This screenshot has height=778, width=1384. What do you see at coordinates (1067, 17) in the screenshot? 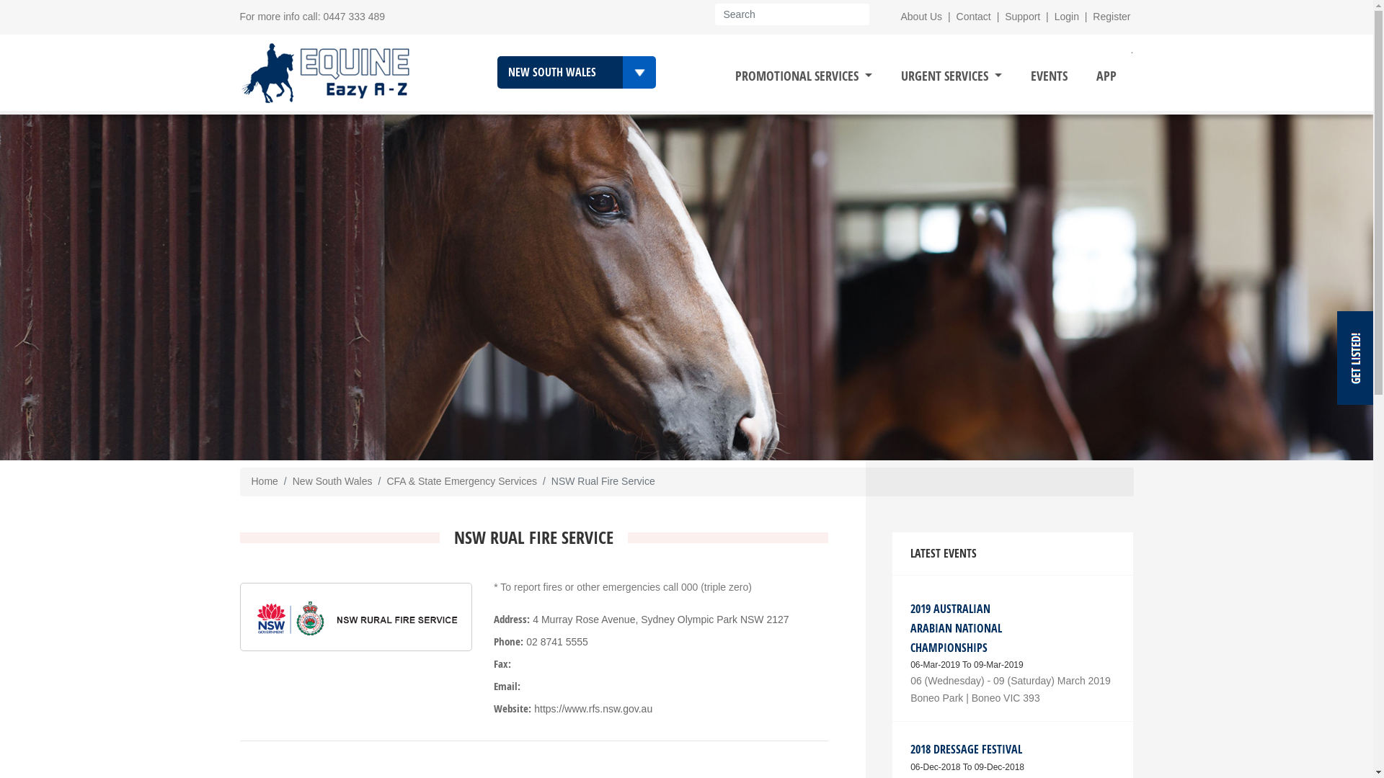
I see `Login` at bounding box center [1067, 17].